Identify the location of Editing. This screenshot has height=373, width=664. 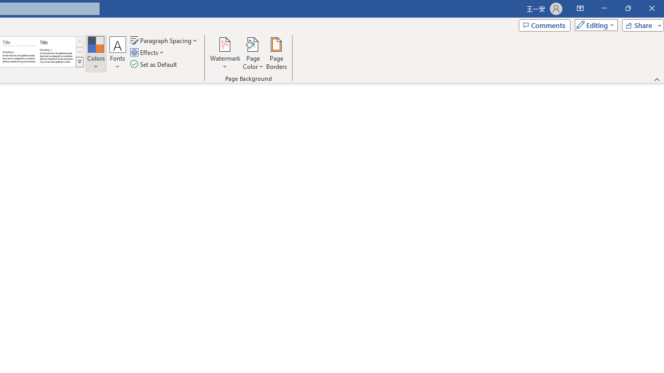
(593, 25).